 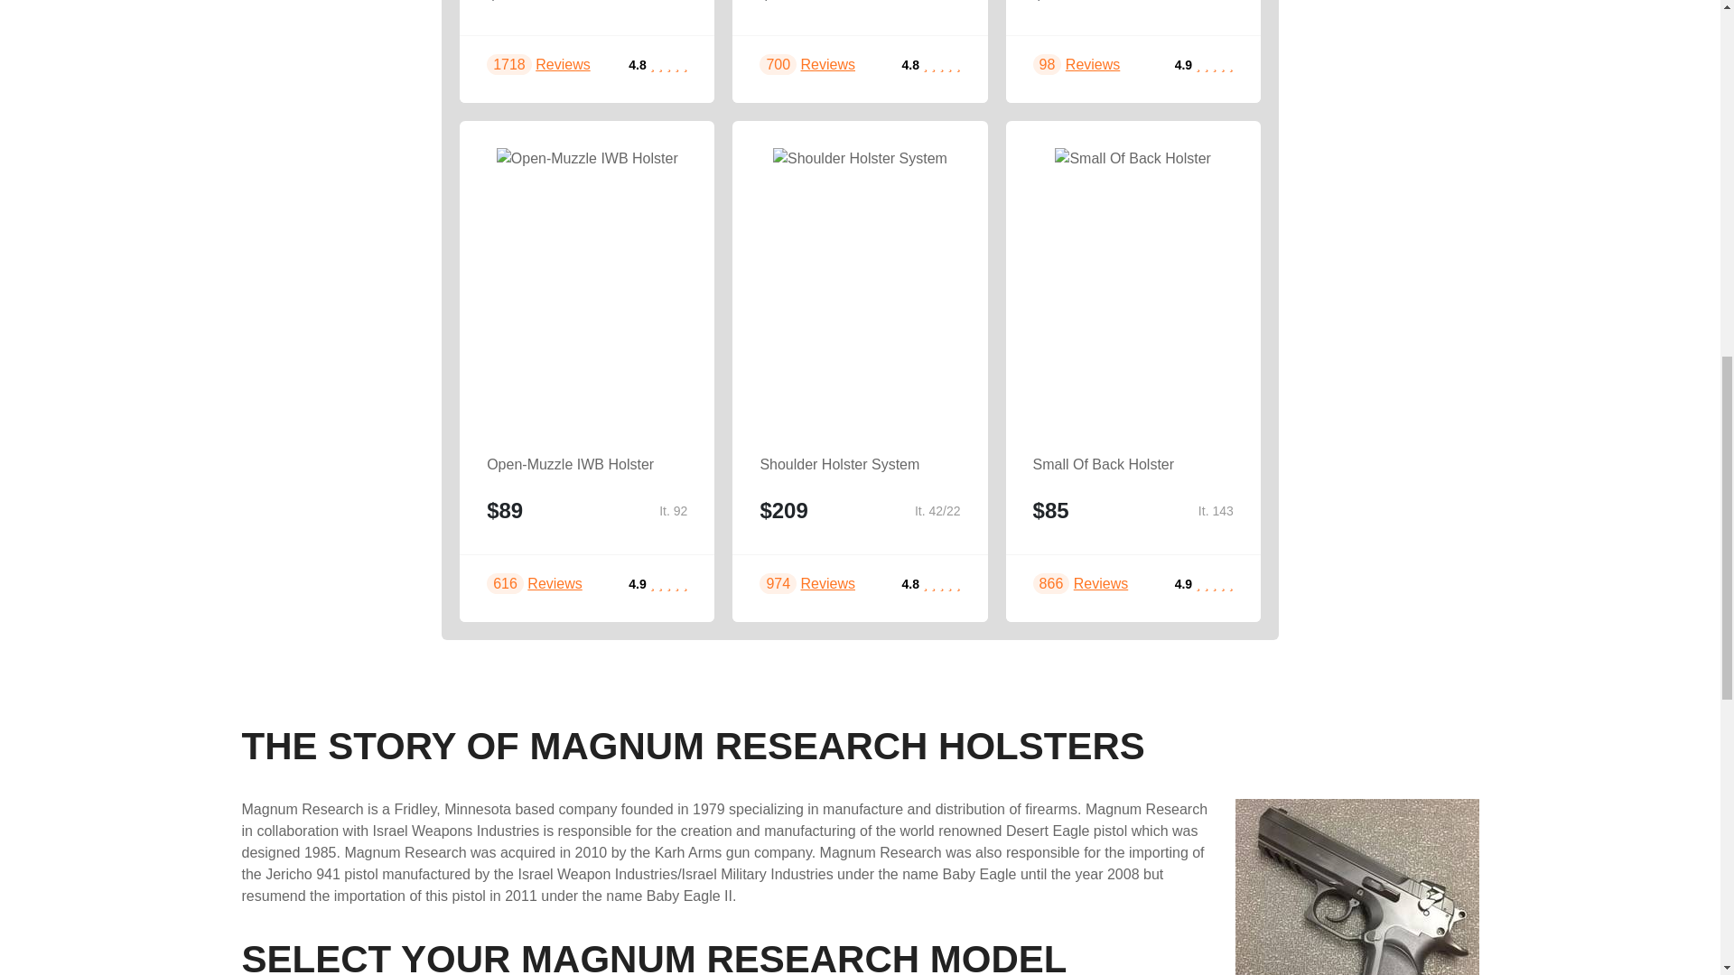 What do you see at coordinates (827, 63) in the screenshot?
I see `Reviews` at bounding box center [827, 63].